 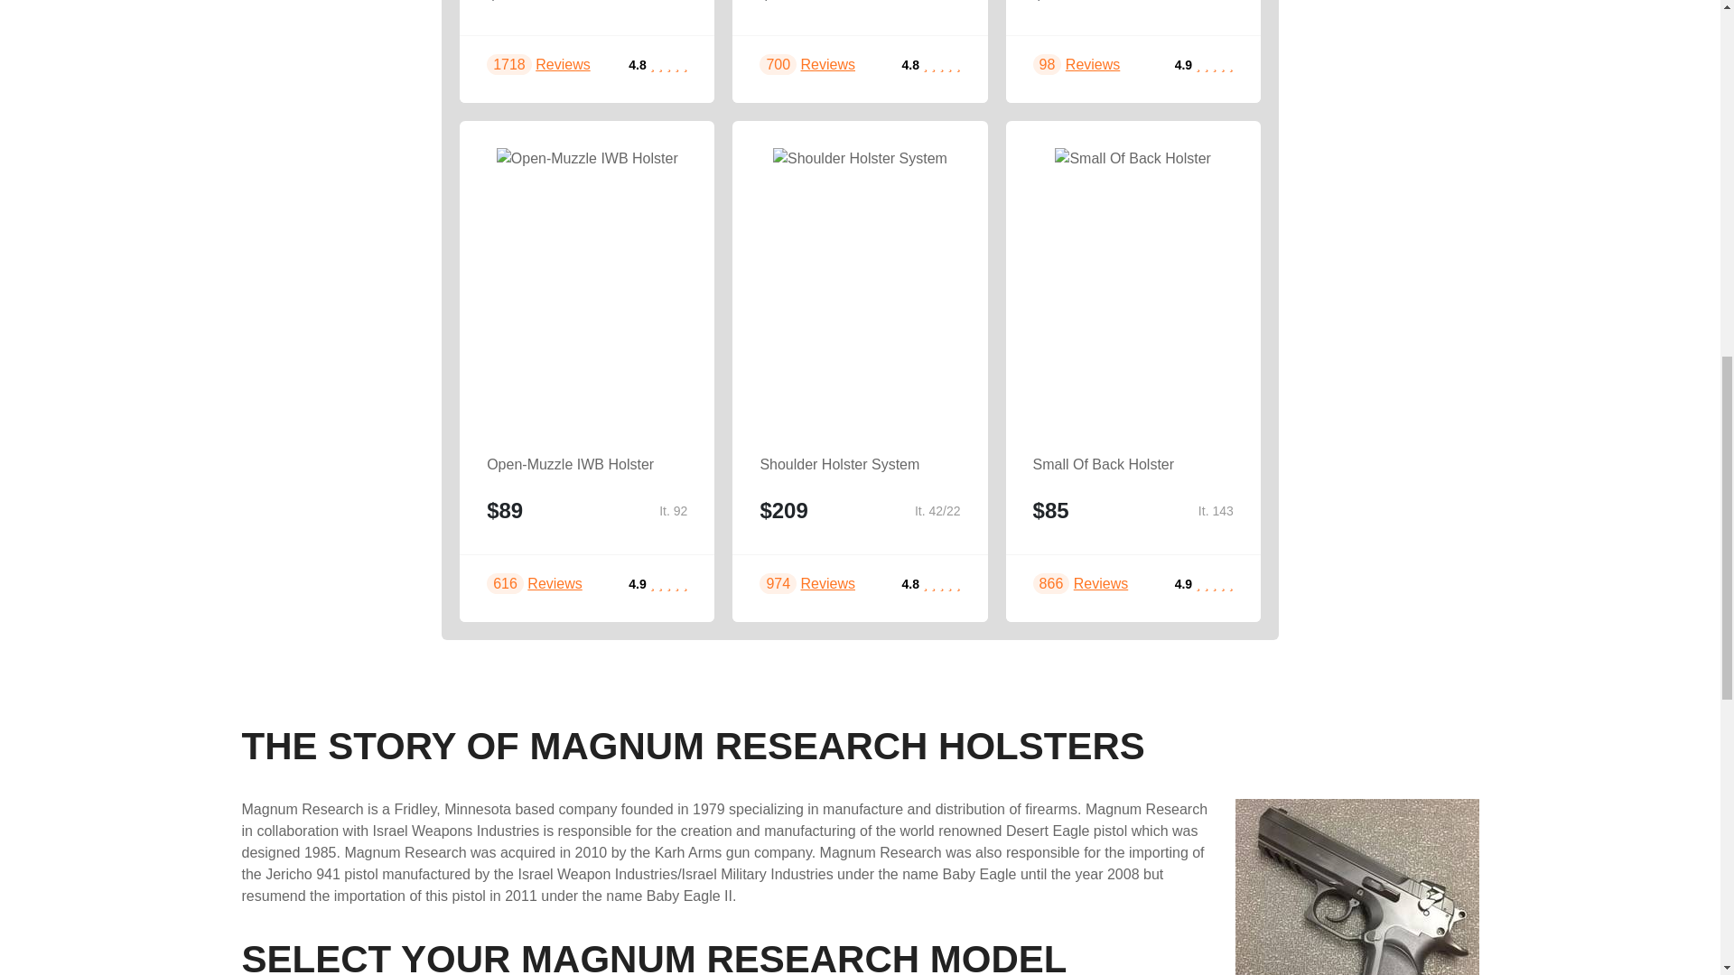 What do you see at coordinates (827, 63) in the screenshot?
I see `Reviews` at bounding box center [827, 63].